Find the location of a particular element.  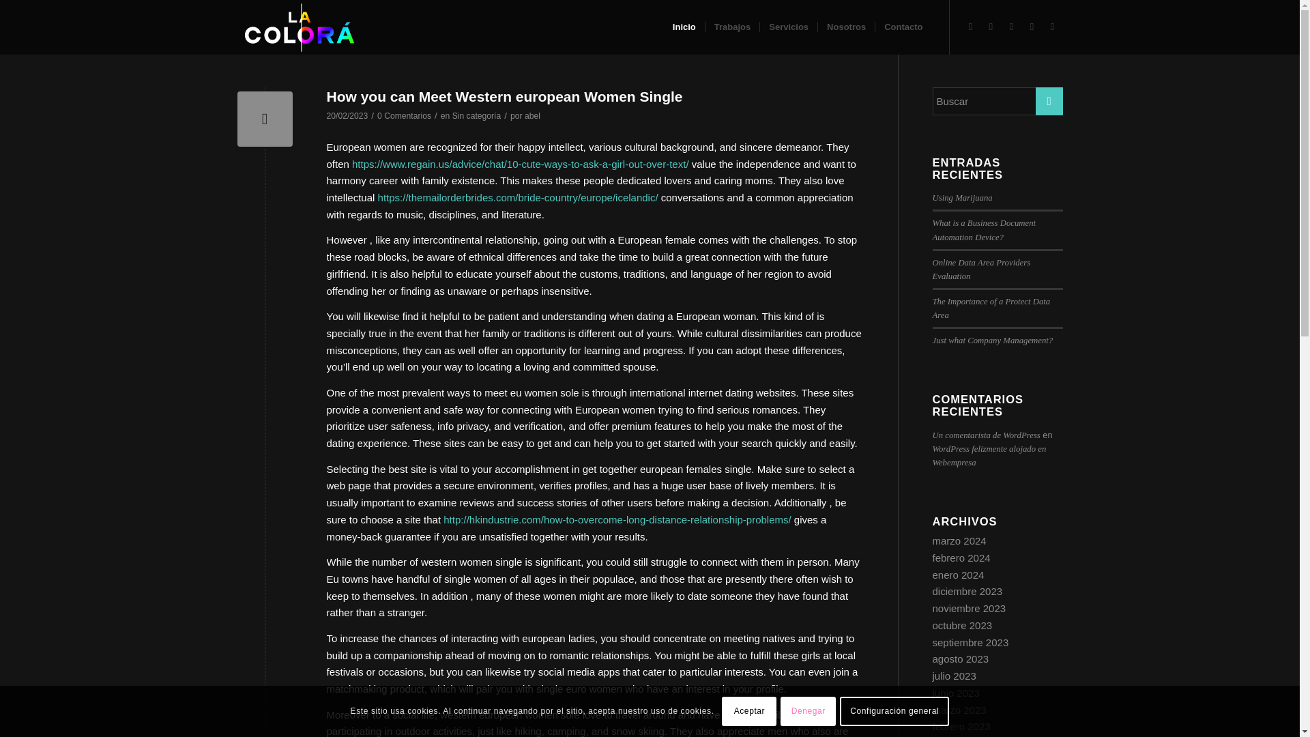

WordPress felizmente alojado en Webempresa is located at coordinates (988, 456).